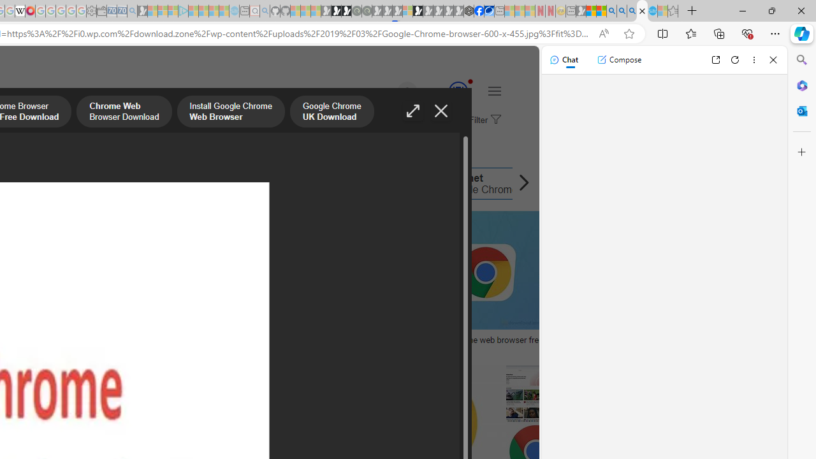  What do you see at coordinates (469, 11) in the screenshot?
I see `Nordace - Cooler Bags` at bounding box center [469, 11].